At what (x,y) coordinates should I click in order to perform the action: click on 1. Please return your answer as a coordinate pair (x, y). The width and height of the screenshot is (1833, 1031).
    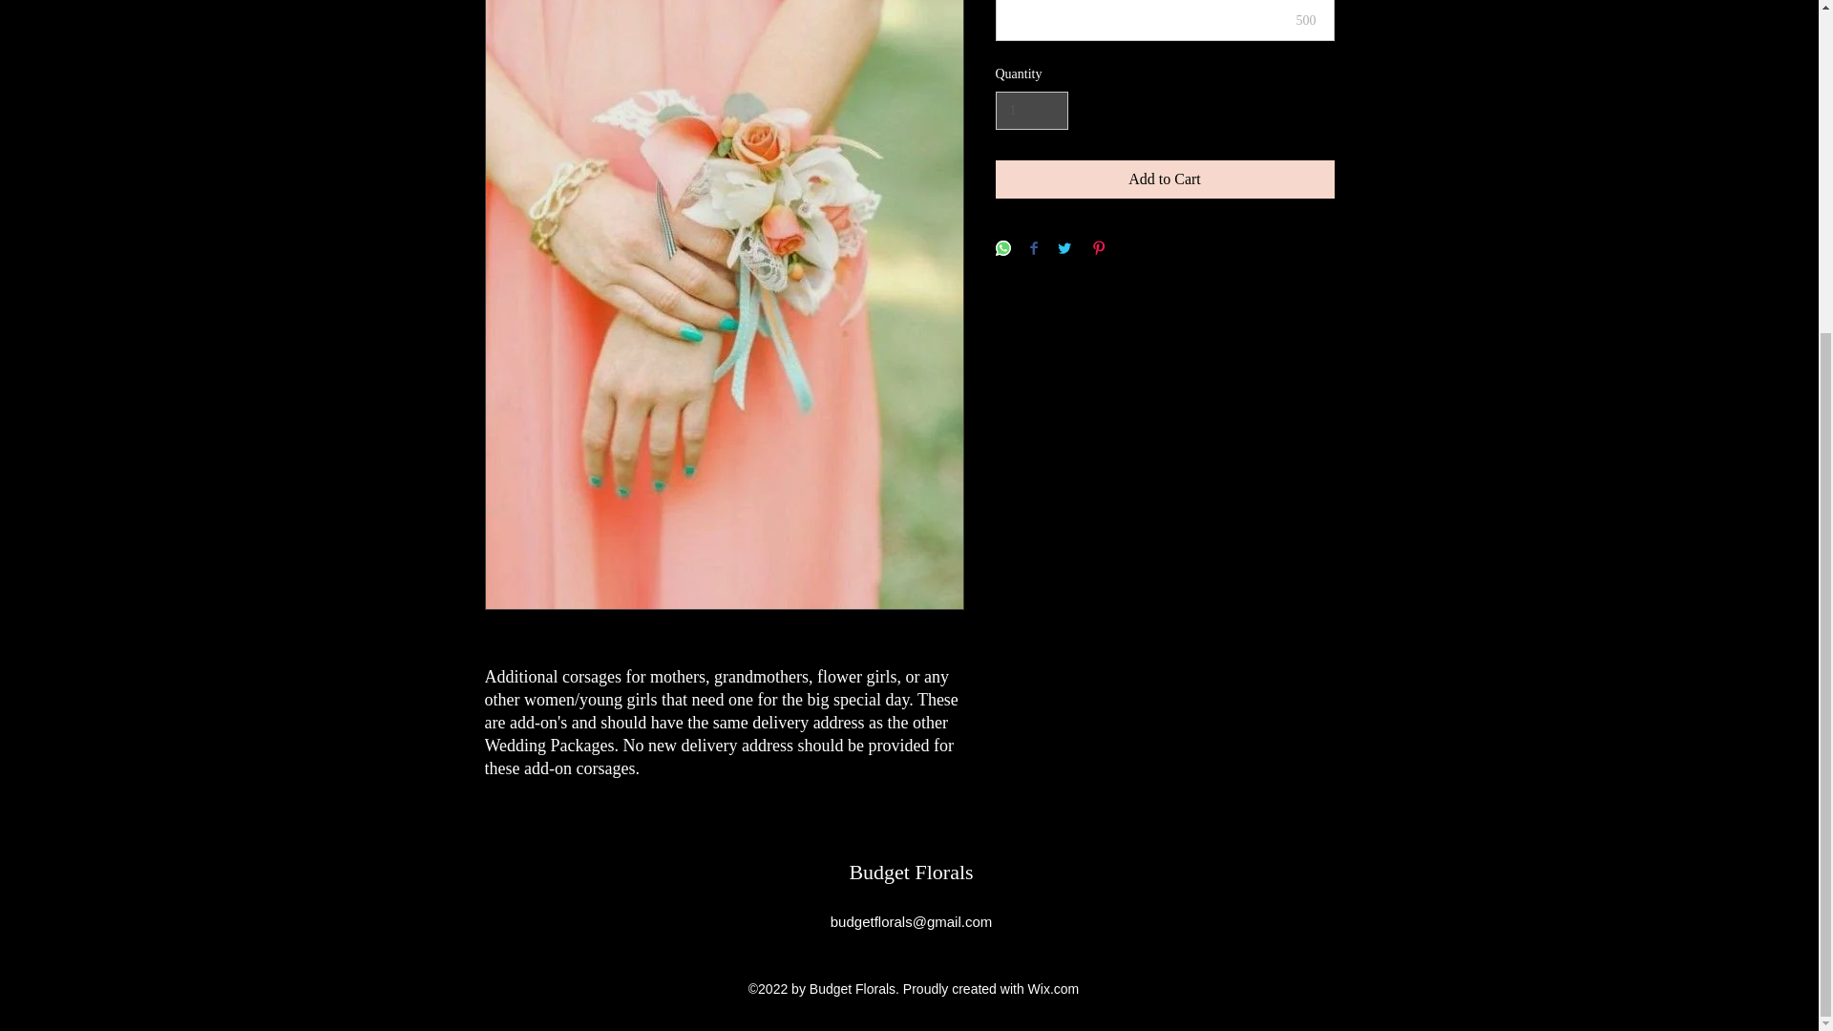
    Looking at the image, I should click on (1031, 111).